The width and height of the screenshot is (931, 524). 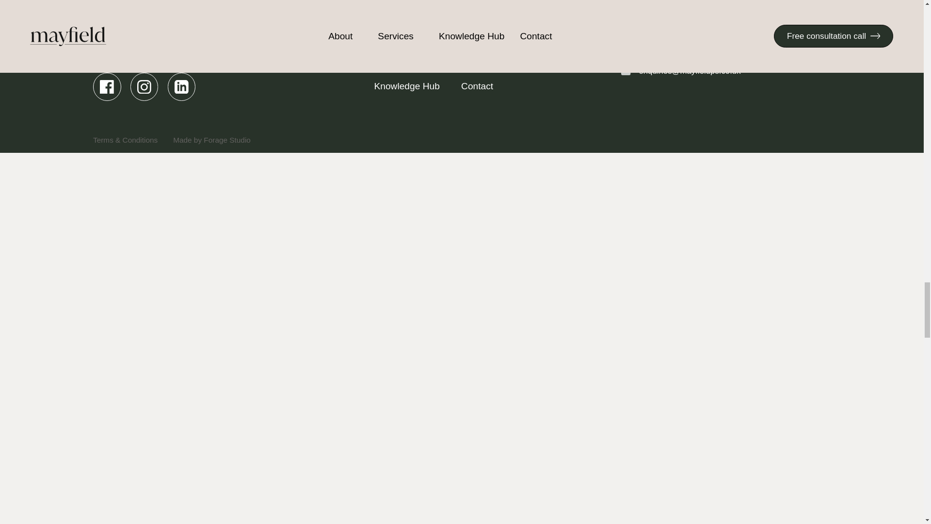 I want to click on Your Dental CFO, so click(x=540, y=45).